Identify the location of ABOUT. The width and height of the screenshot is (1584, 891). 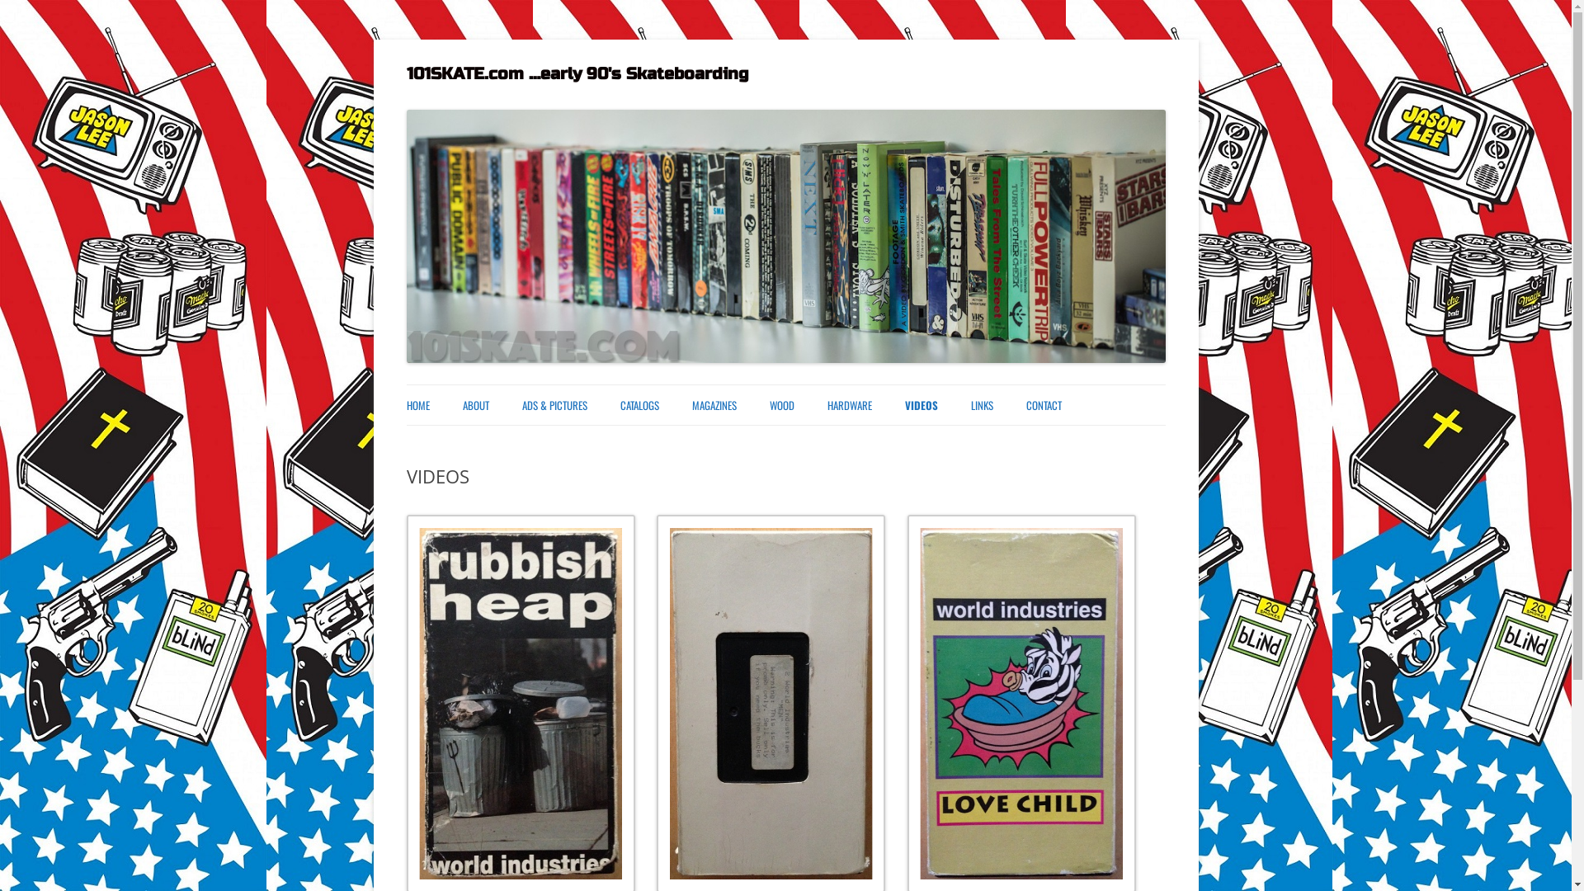
(475, 405).